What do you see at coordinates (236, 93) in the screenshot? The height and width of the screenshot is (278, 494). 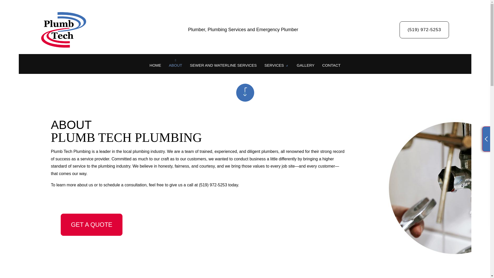 I see `SEPTIC EXCAVATION` at bounding box center [236, 93].